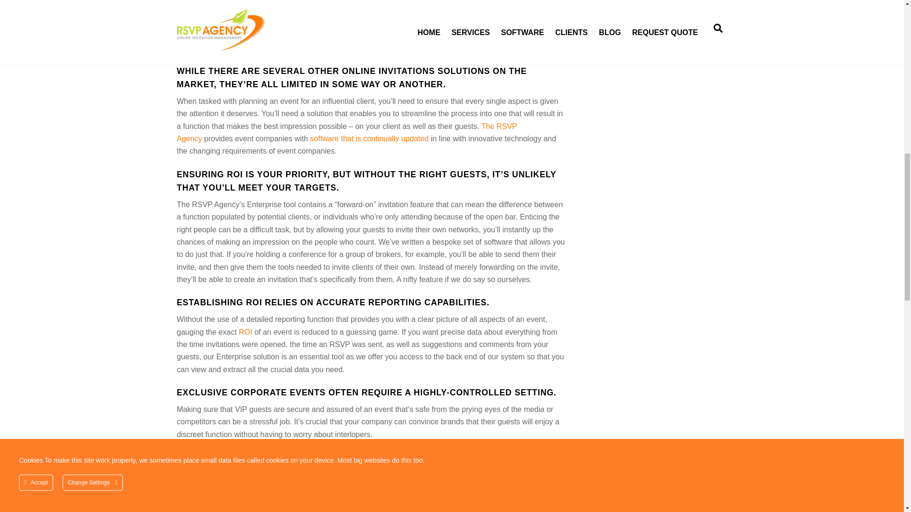  What do you see at coordinates (245, 332) in the screenshot?
I see `ROI` at bounding box center [245, 332].